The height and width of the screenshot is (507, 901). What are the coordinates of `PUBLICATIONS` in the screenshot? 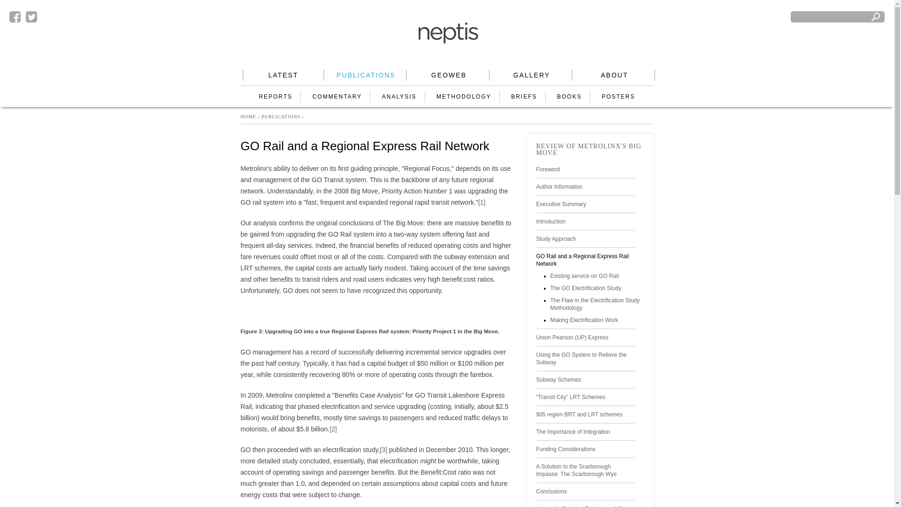 It's located at (281, 116).